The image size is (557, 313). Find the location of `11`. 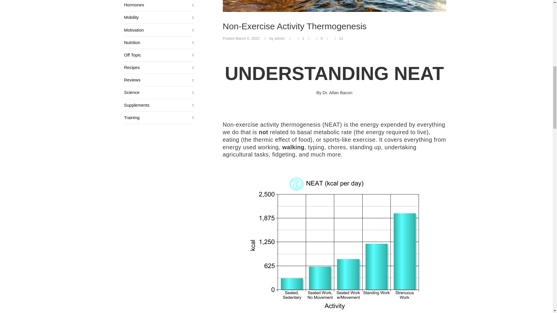

11 is located at coordinates (338, 39).